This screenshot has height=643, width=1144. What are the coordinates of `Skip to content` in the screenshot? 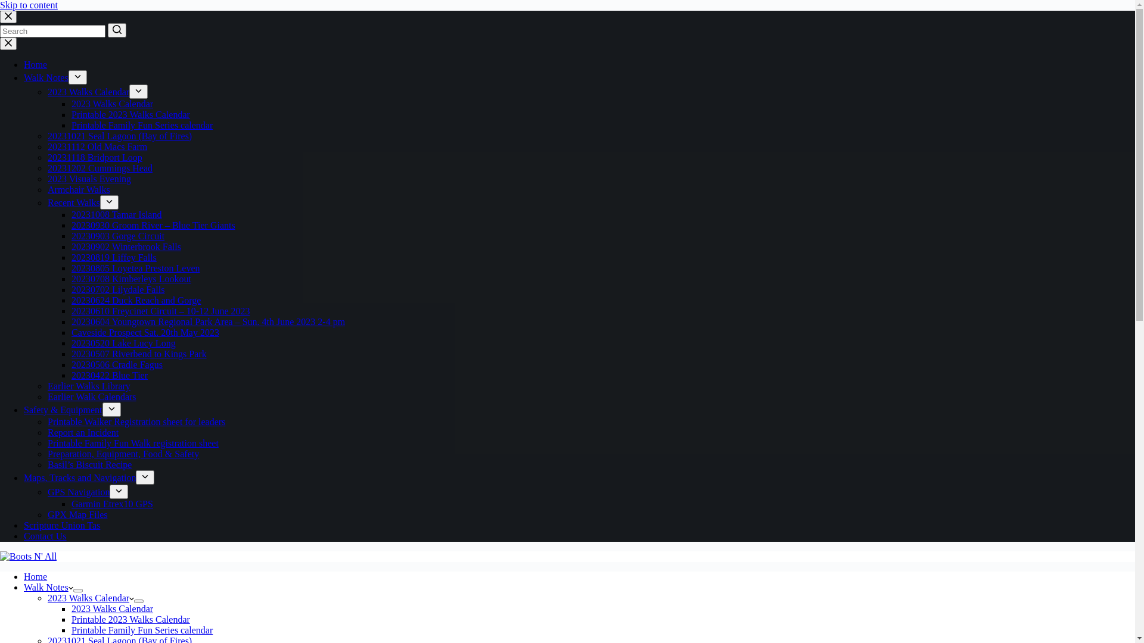 It's located at (29, 5).